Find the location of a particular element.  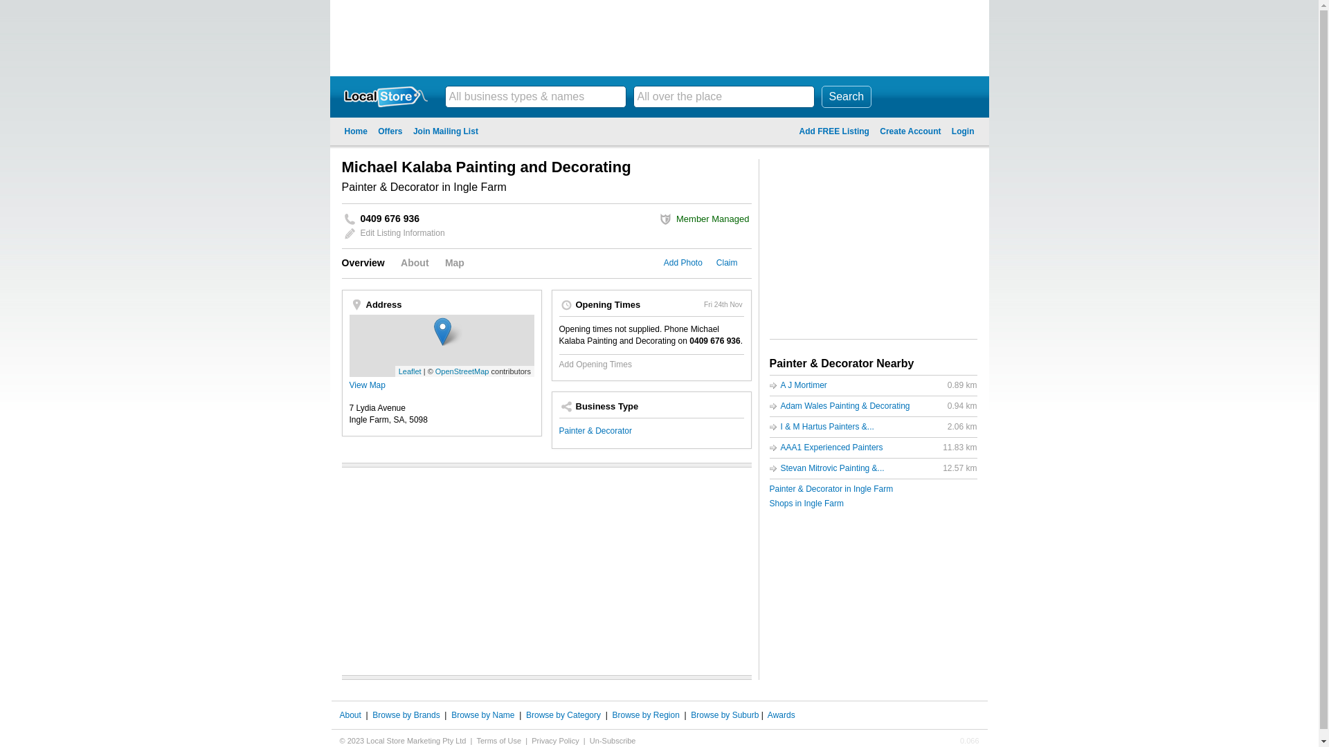

Un-Subscribe is located at coordinates (613, 741).